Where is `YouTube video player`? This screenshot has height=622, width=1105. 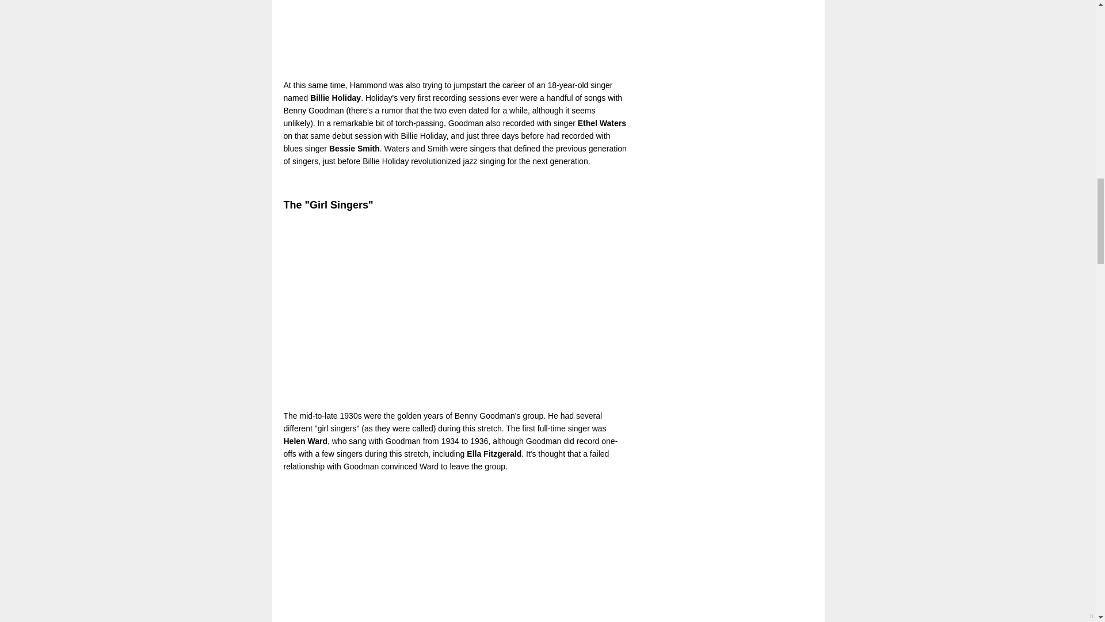 YouTube video player is located at coordinates (444, 551).